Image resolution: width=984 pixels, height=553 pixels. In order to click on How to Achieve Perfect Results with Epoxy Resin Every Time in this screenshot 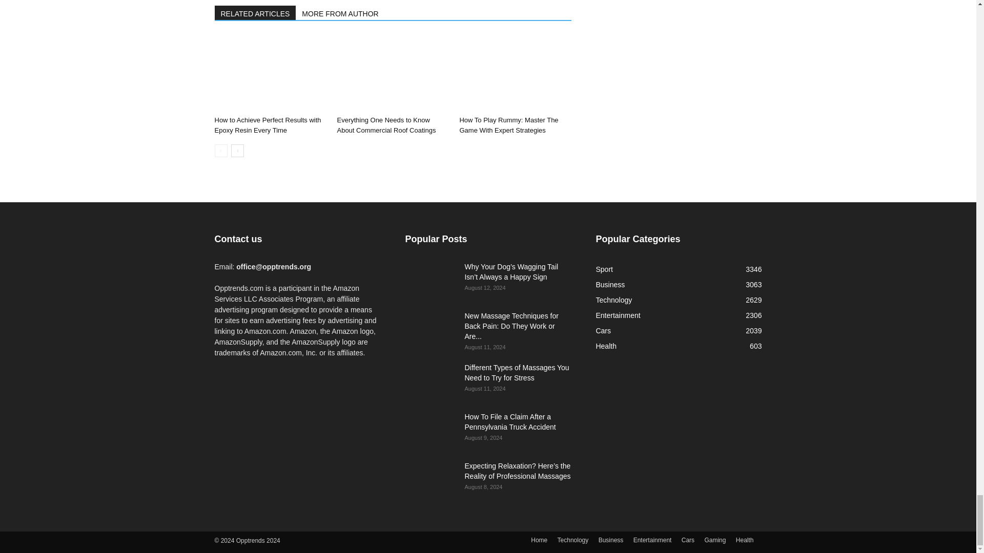, I will do `click(270, 73)`.